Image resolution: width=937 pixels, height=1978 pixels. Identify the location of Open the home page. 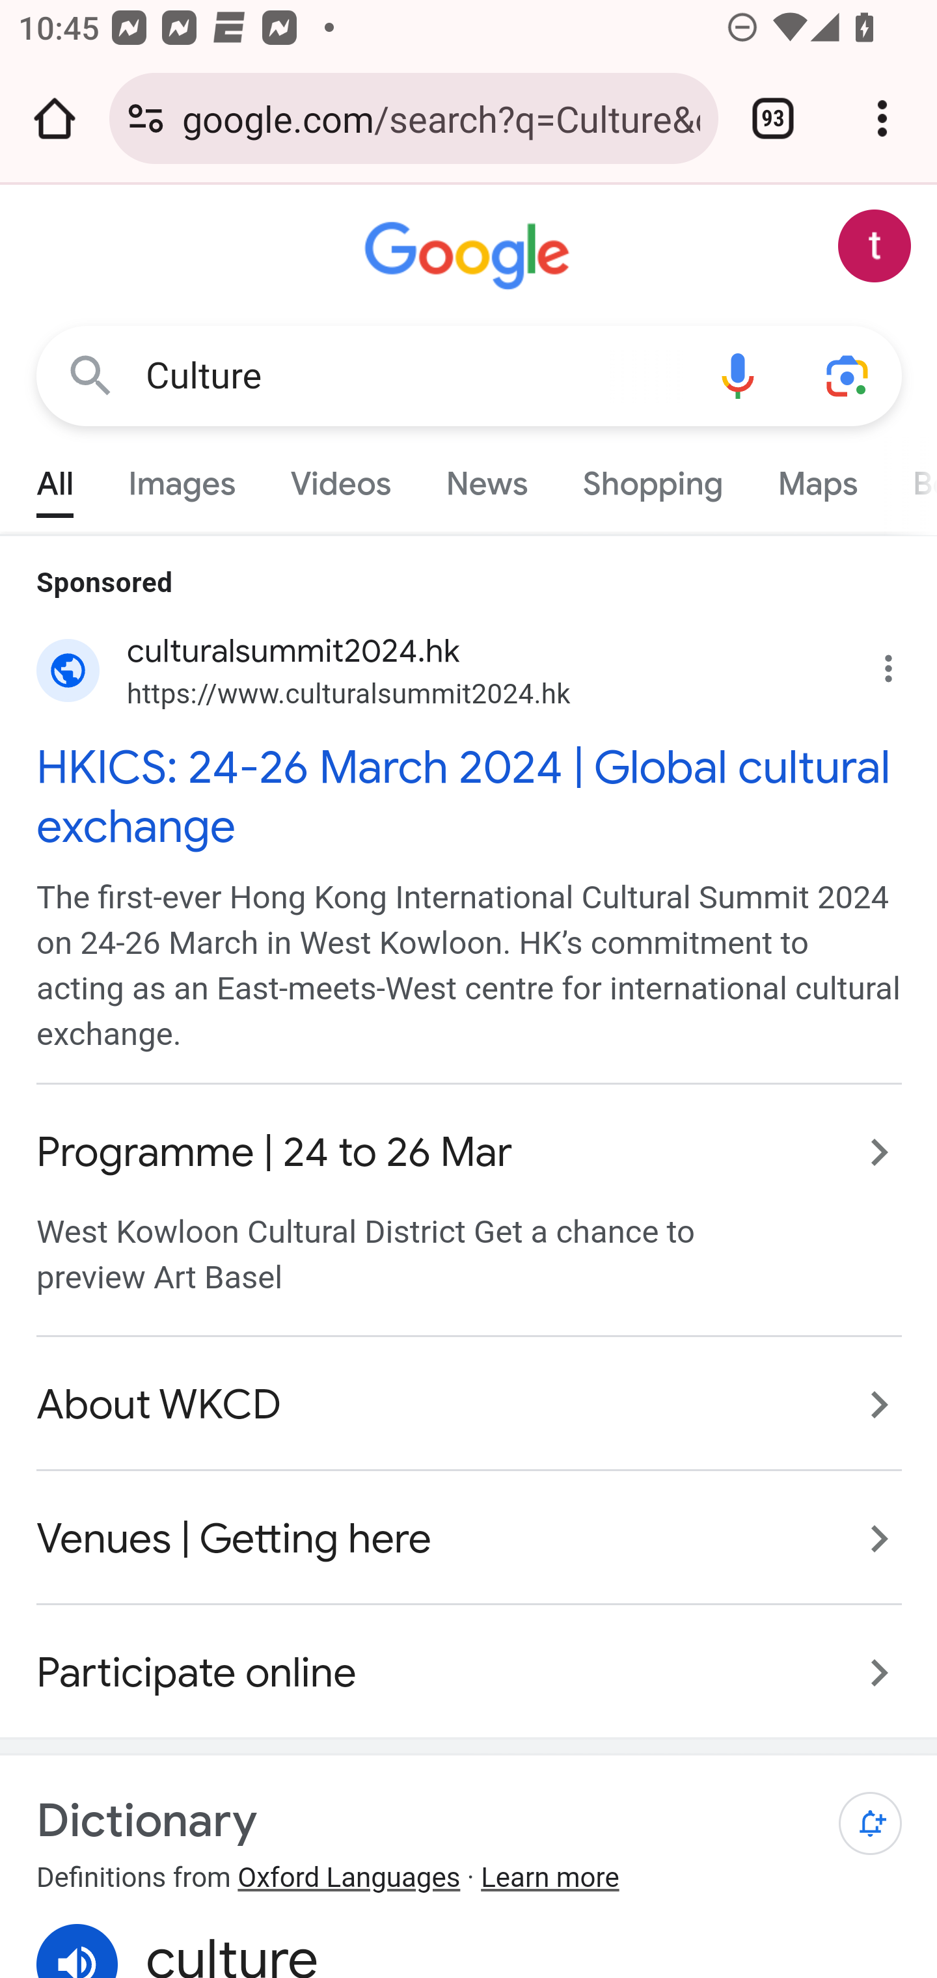
(55, 118).